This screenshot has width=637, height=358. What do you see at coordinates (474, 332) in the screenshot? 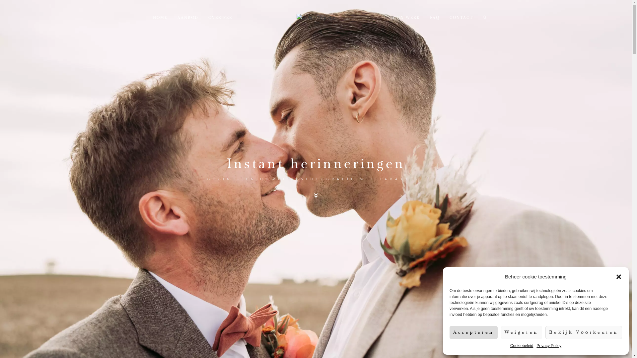
I see `Accepteren` at bounding box center [474, 332].